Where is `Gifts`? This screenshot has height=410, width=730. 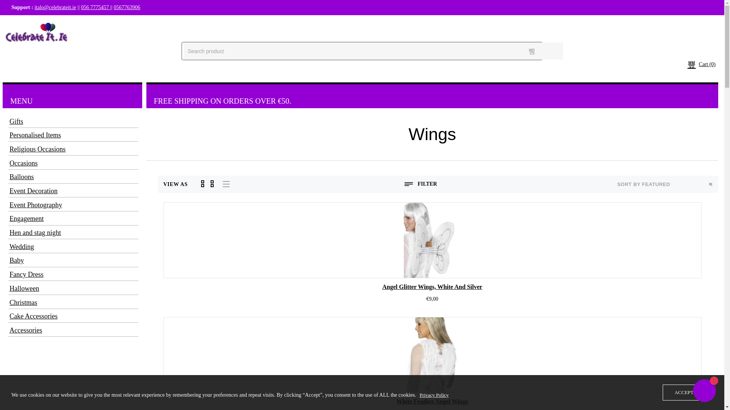
Gifts is located at coordinates (72, 121).